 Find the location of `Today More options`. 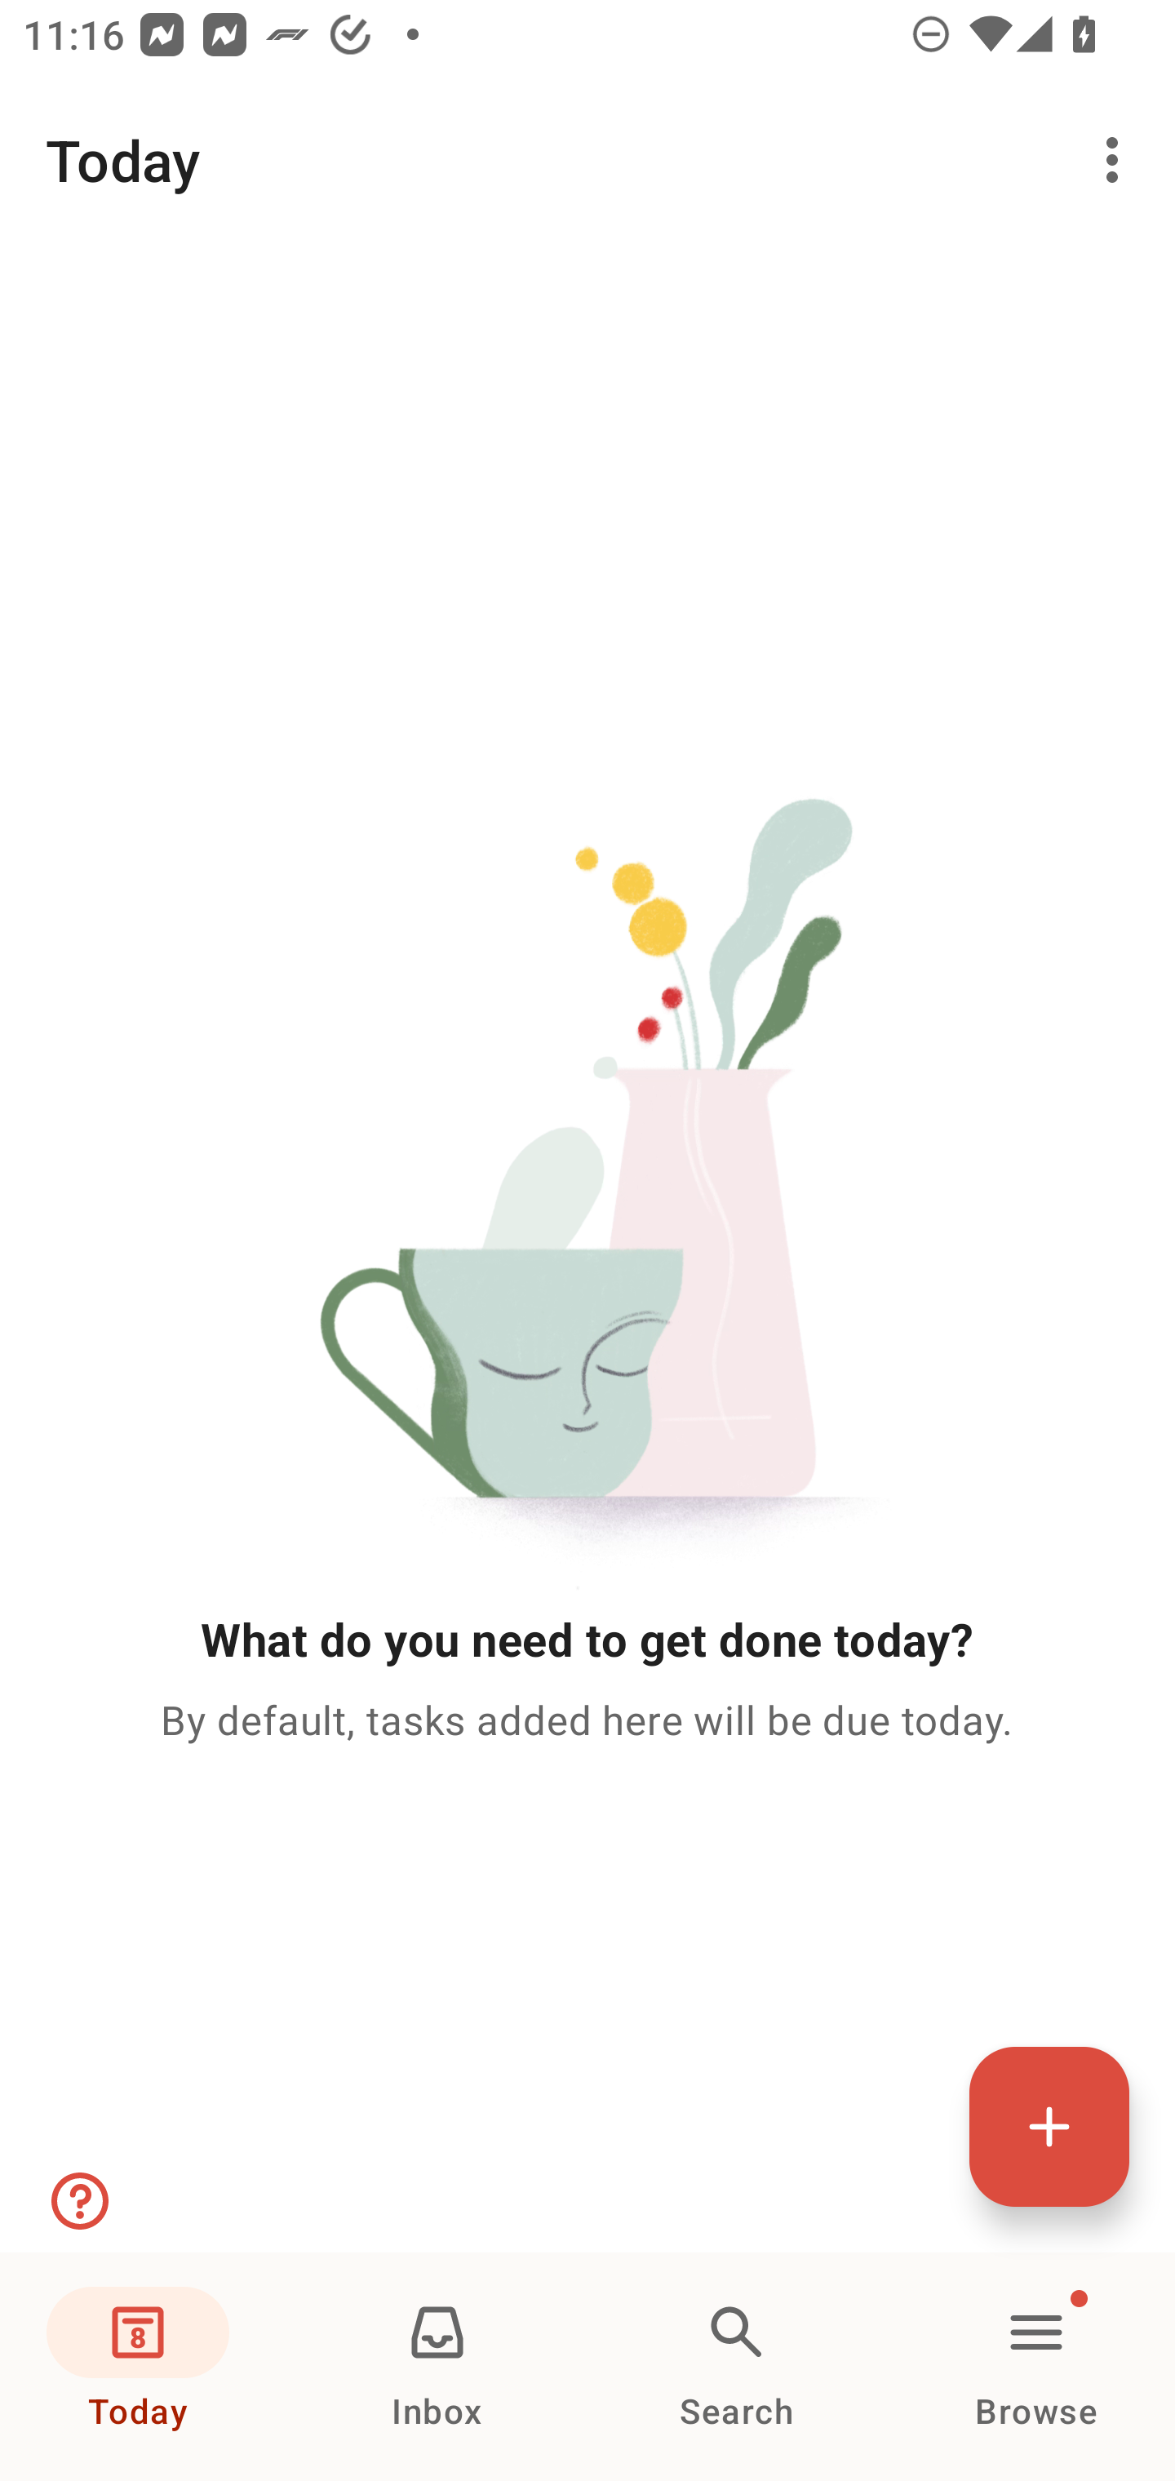

Today More options is located at coordinates (587, 160).